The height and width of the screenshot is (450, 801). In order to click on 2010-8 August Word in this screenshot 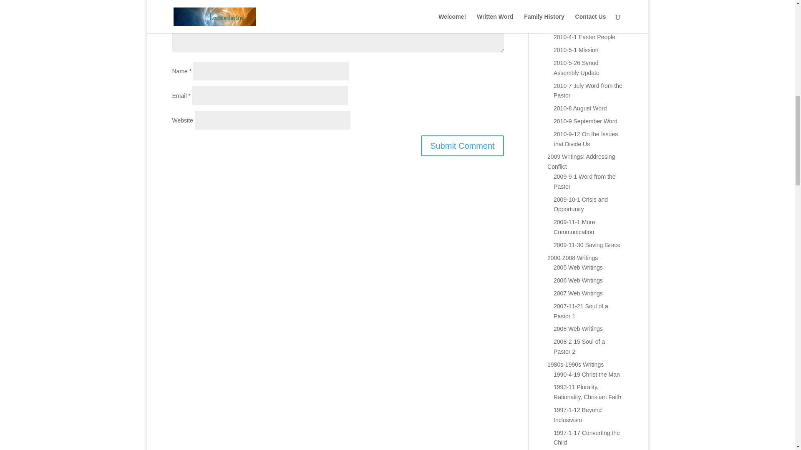, I will do `click(580, 108)`.